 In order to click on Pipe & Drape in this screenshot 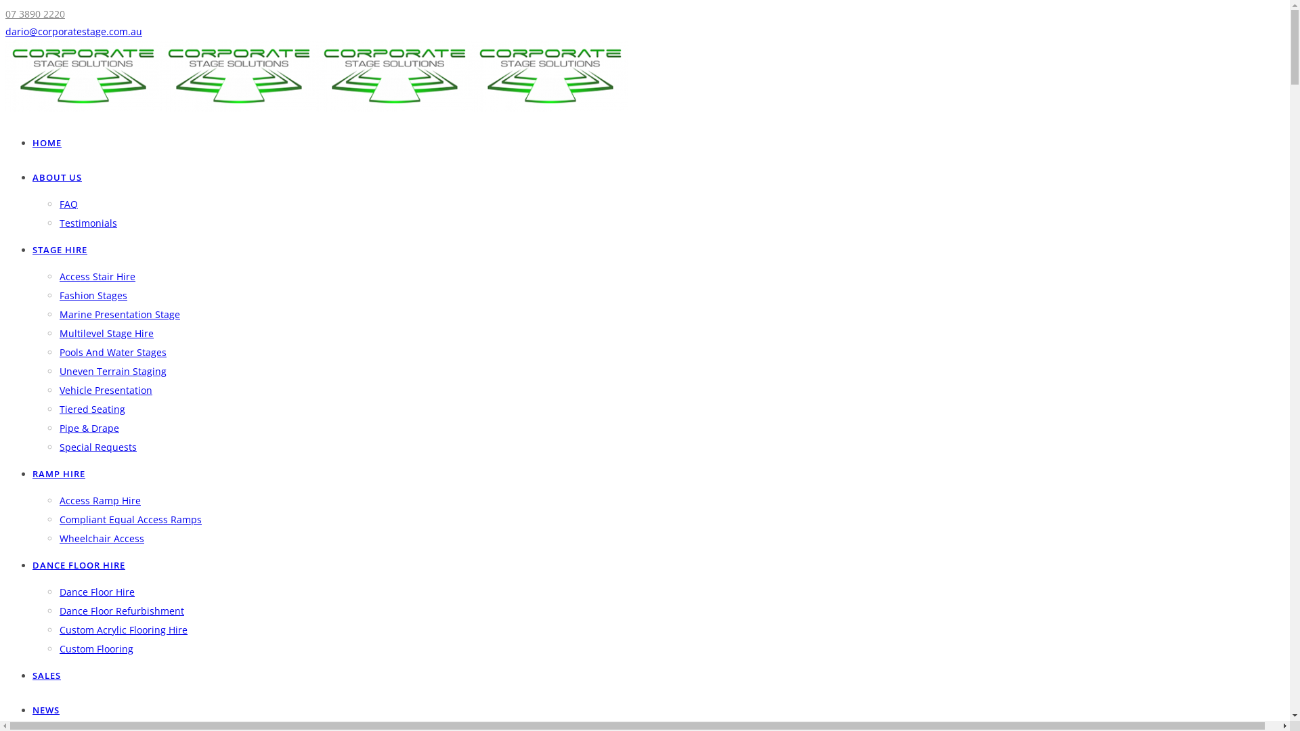, I will do `click(89, 428)`.